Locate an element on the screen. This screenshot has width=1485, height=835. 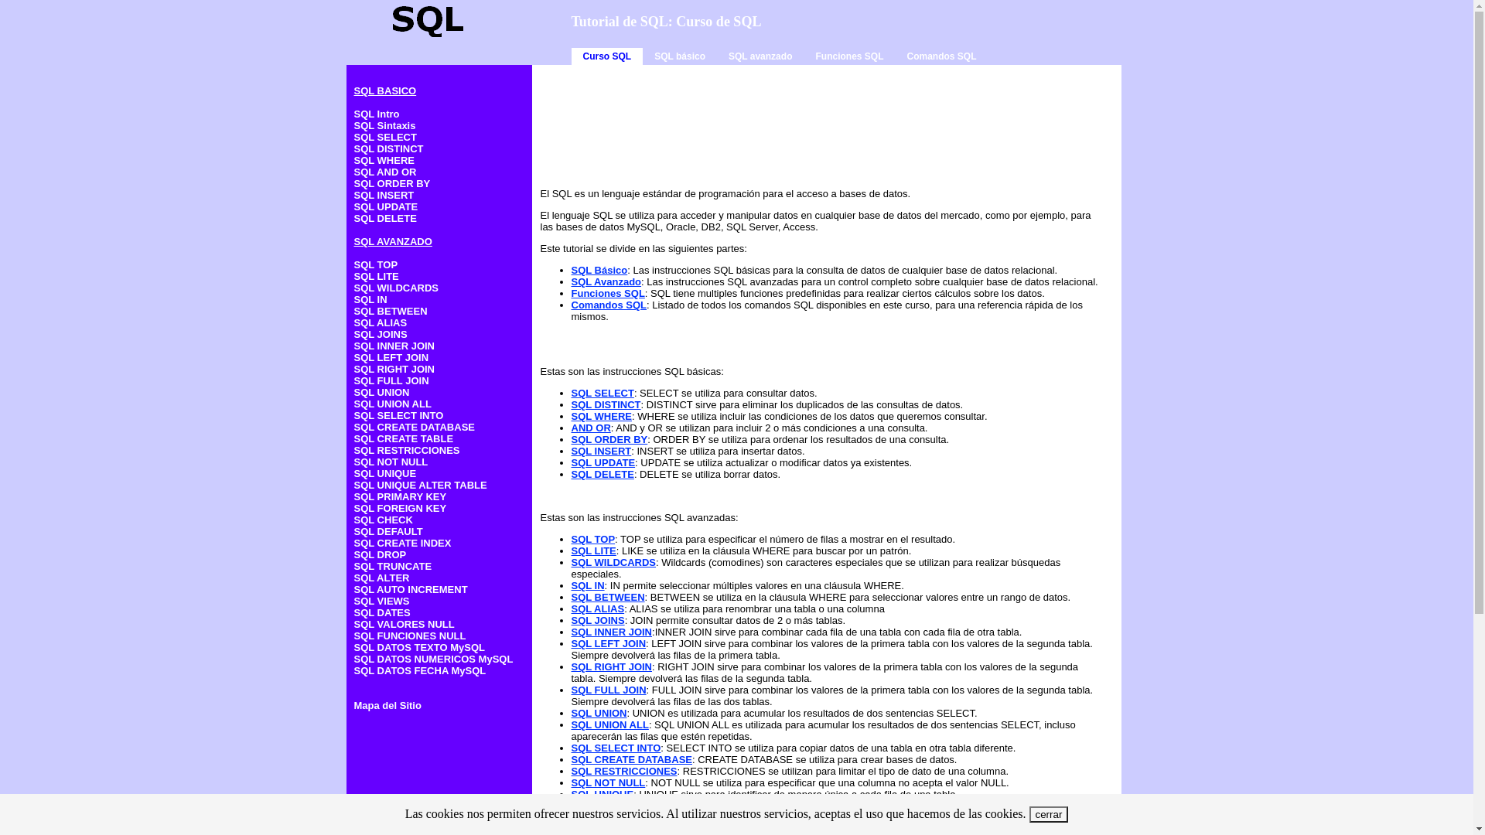
SQL RESTRICCIONES is located at coordinates (623, 772).